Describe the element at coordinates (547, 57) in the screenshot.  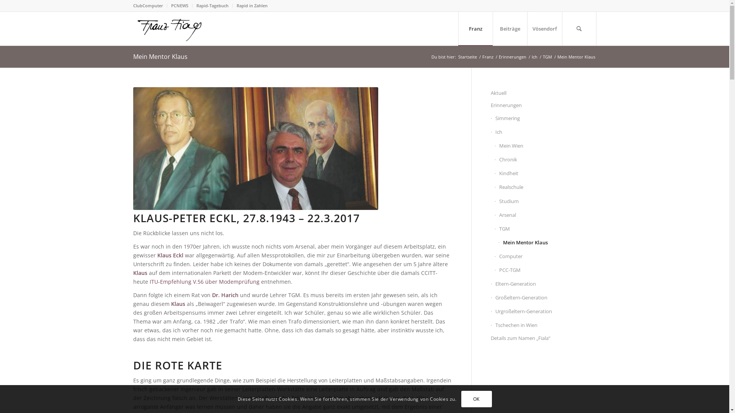
I see `TGM` at that location.